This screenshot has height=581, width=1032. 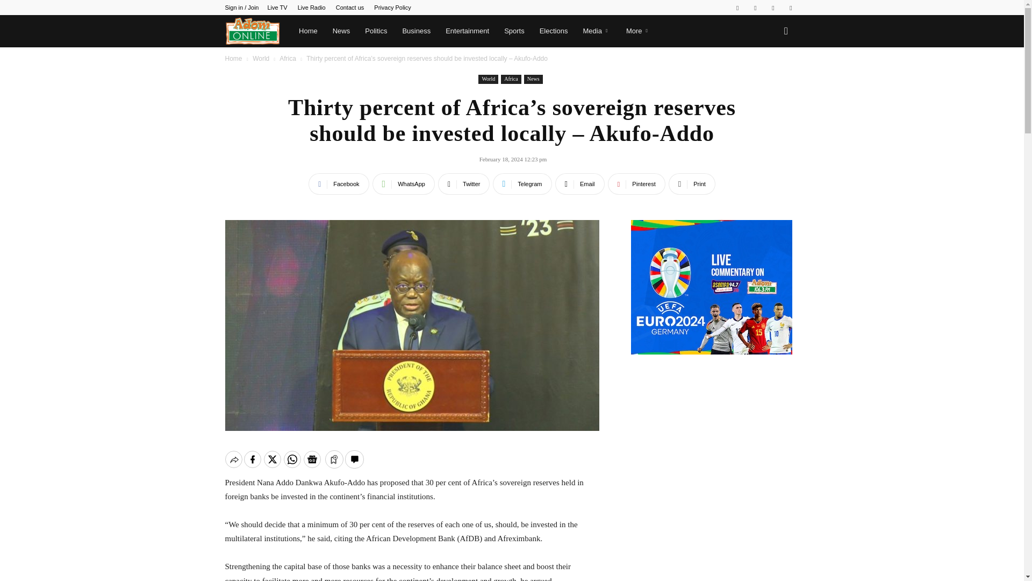 What do you see at coordinates (350, 8) in the screenshot?
I see `Contact us` at bounding box center [350, 8].